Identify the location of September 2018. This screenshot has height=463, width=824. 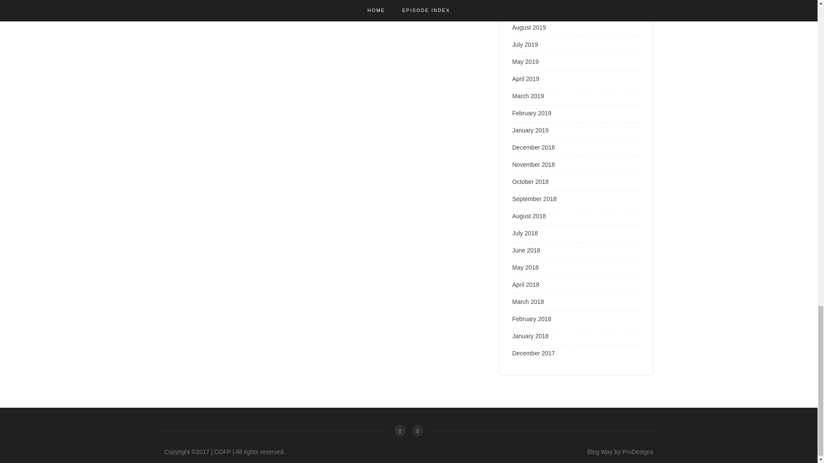
(535, 198).